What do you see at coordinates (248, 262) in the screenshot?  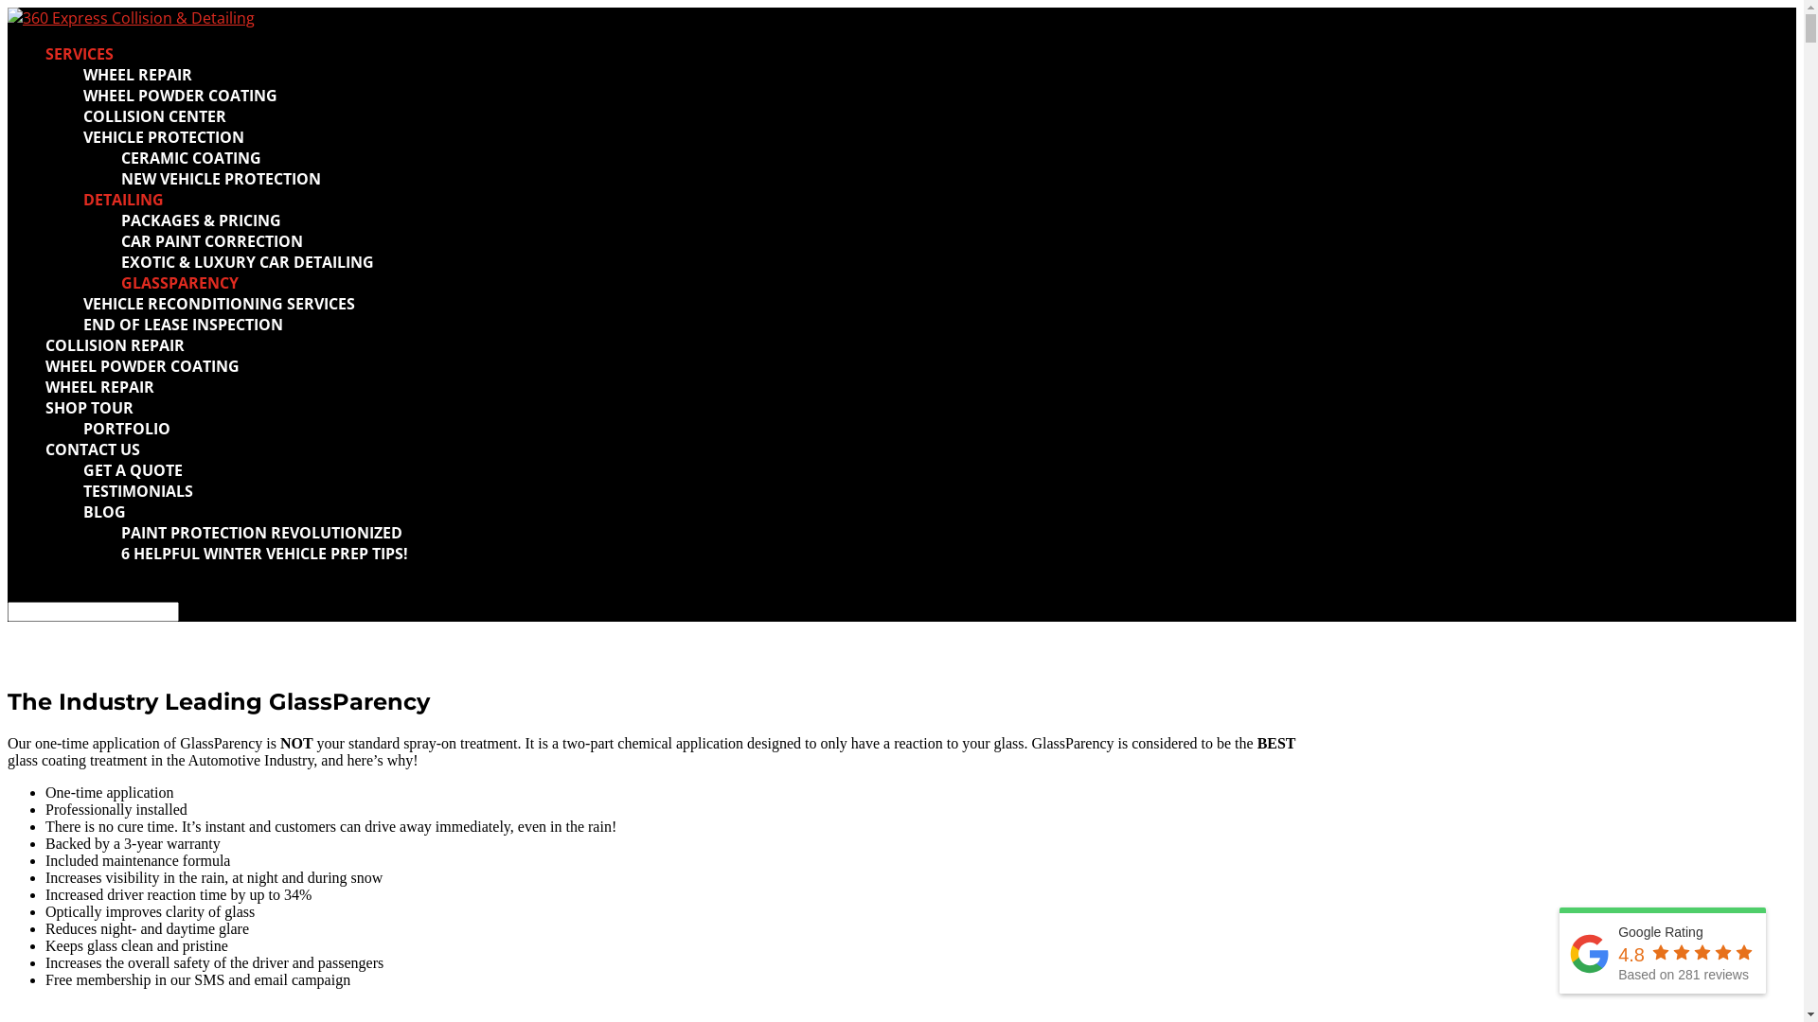 I see `EXOTIC & LUXURY CAR DETAILING` at bounding box center [248, 262].